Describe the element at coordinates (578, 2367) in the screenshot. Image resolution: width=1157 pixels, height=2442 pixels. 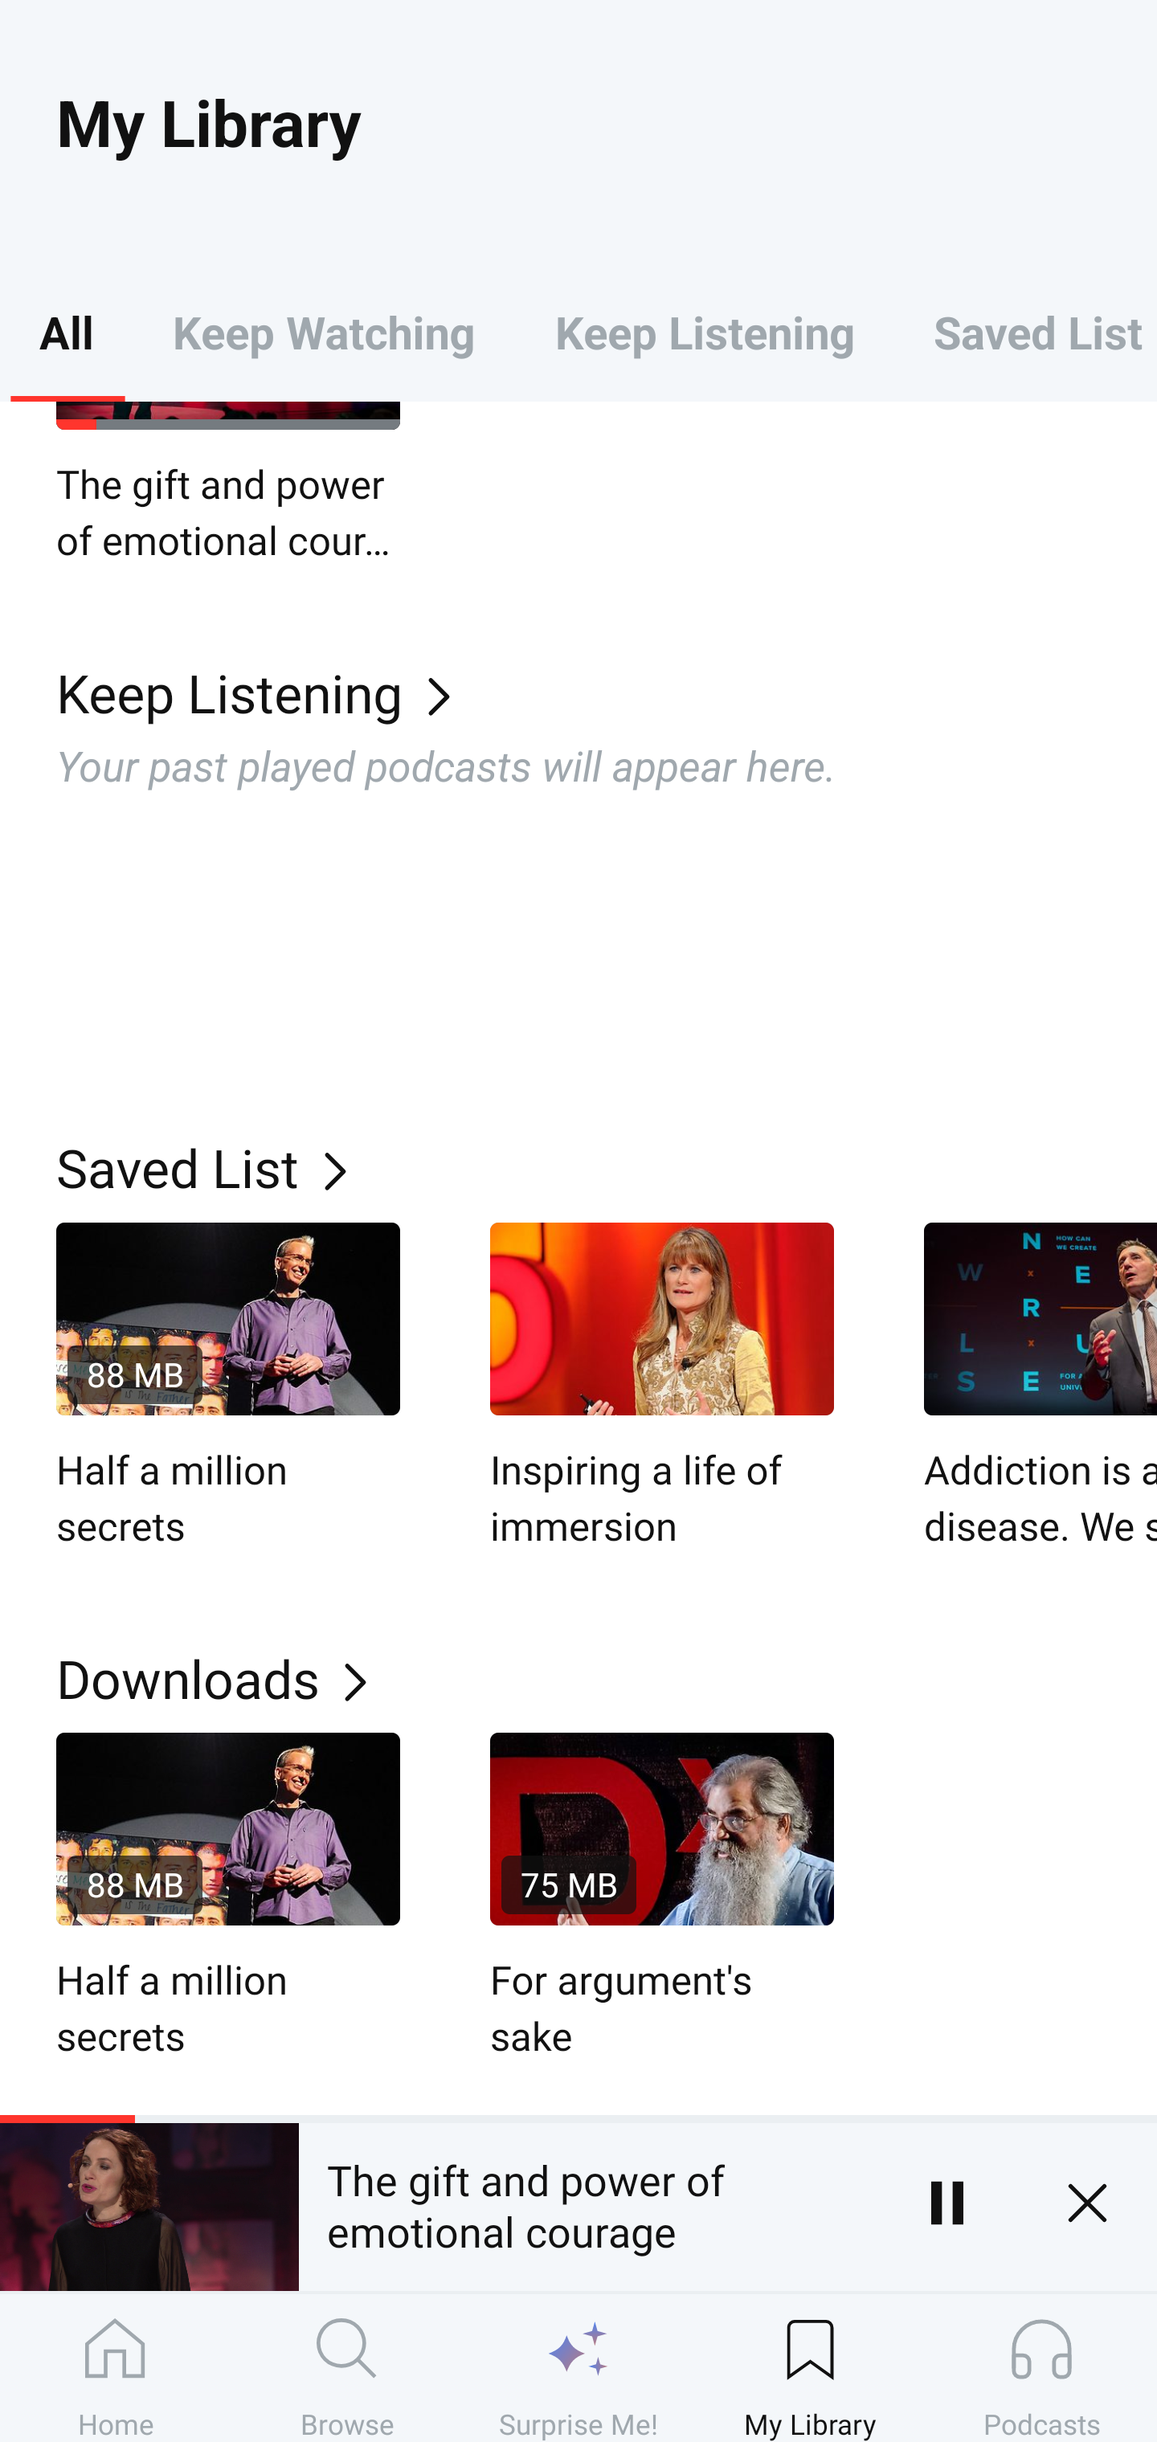
I see `Surprise Me!` at that location.